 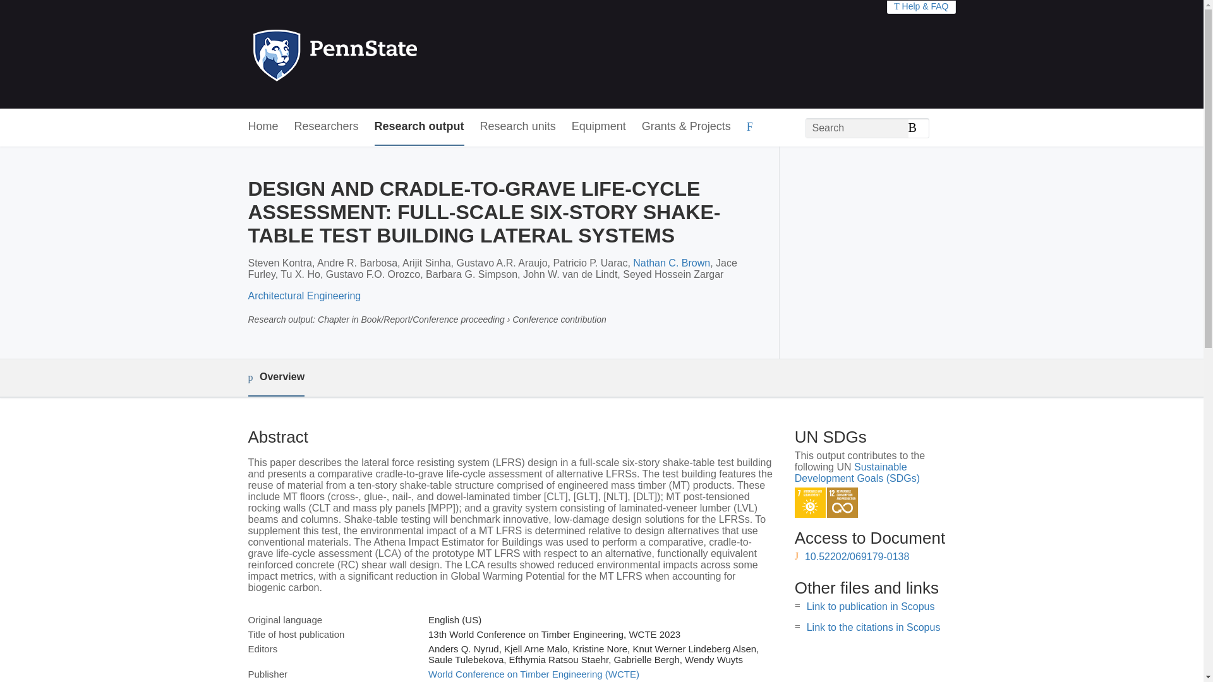 I want to click on Penn State Home, so click(x=389, y=54).